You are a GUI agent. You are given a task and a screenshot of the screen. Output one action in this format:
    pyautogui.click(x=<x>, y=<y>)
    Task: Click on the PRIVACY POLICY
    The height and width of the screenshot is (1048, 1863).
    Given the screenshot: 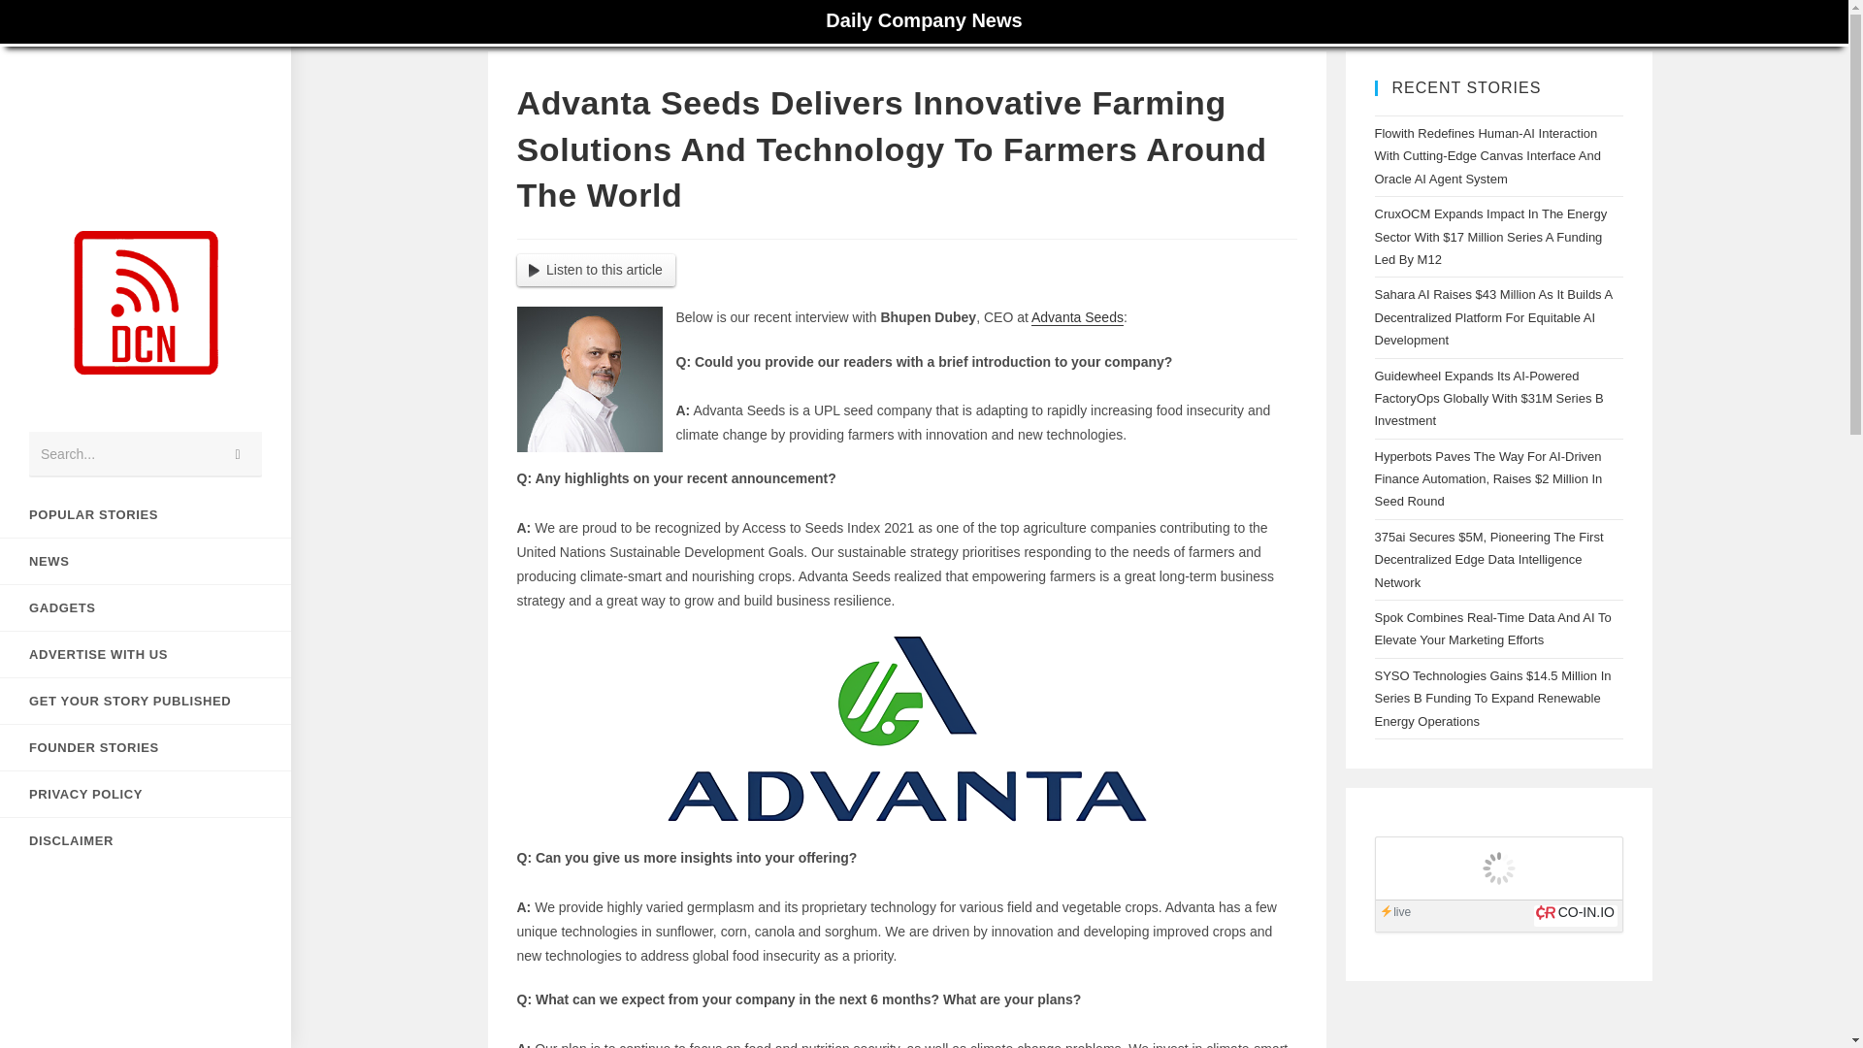 What is the action you would take?
    pyautogui.click(x=146, y=794)
    